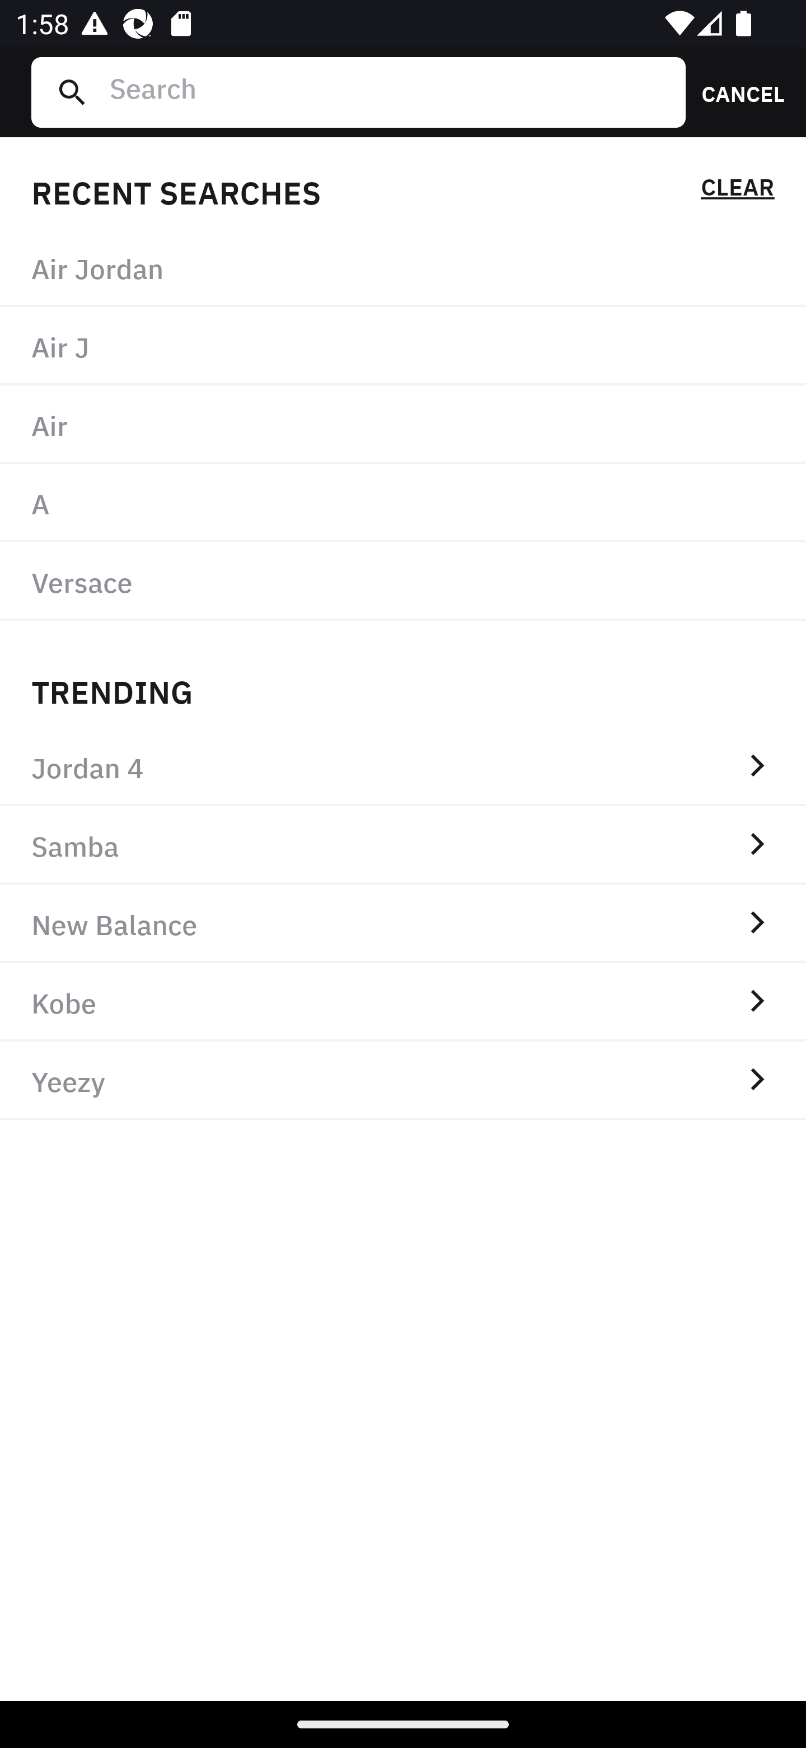 This screenshot has width=806, height=1748. Describe the element at coordinates (403, 923) in the screenshot. I see `New Balance ` at that location.